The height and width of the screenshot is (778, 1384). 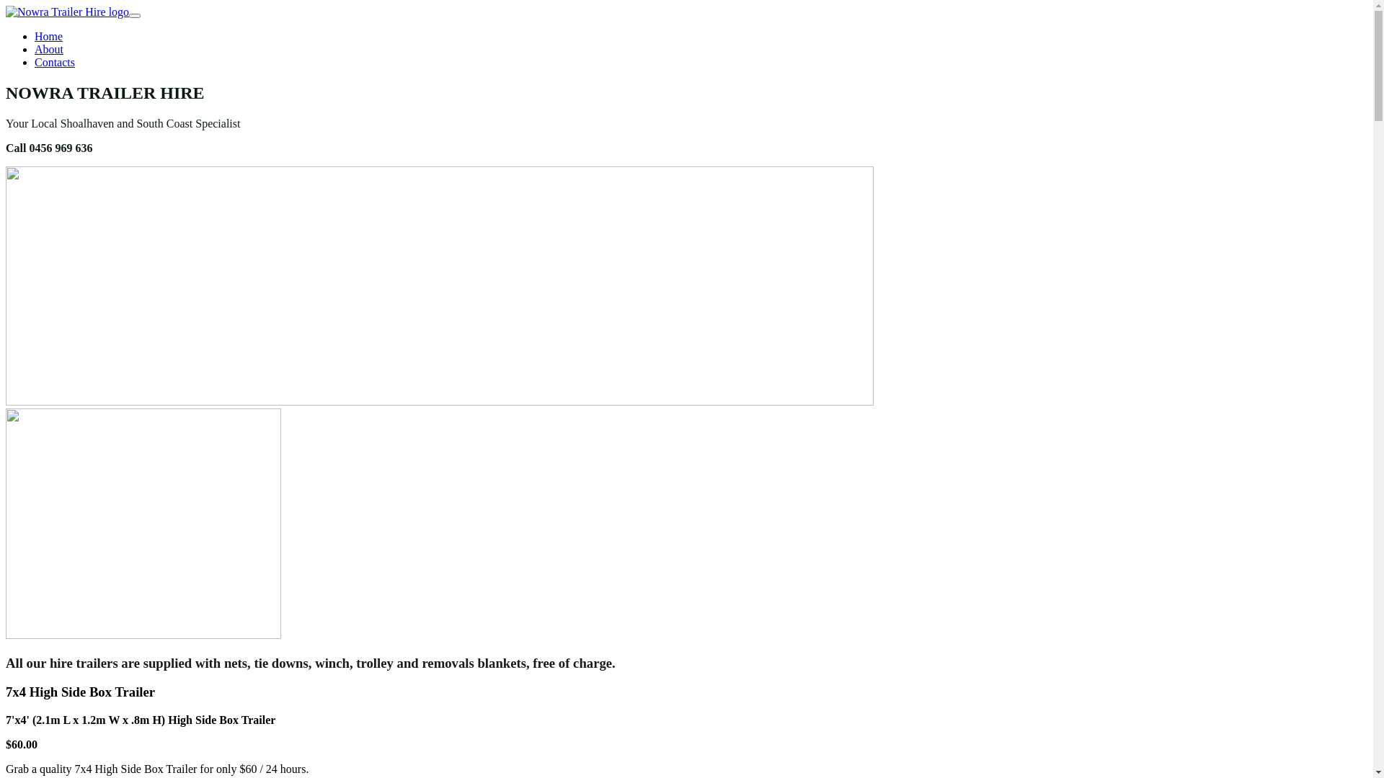 What do you see at coordinates (135, 16) in the screenshot?
I see `Menu` at bounding box center [135, 16].